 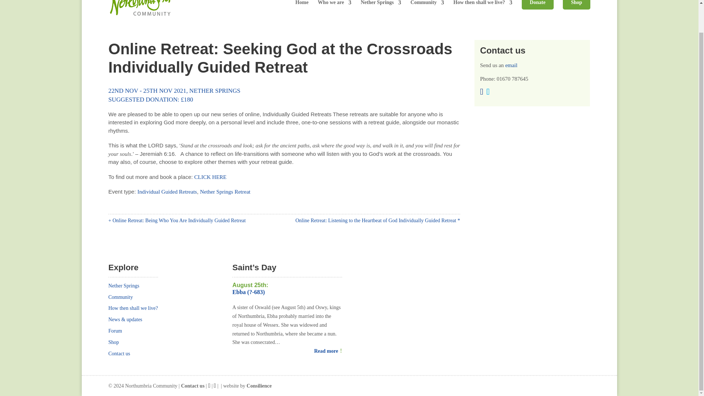 What do you see at coordinates (483, 4) in the screenshot?
I see `How then shall we live?` at bounding box center [483, 4].